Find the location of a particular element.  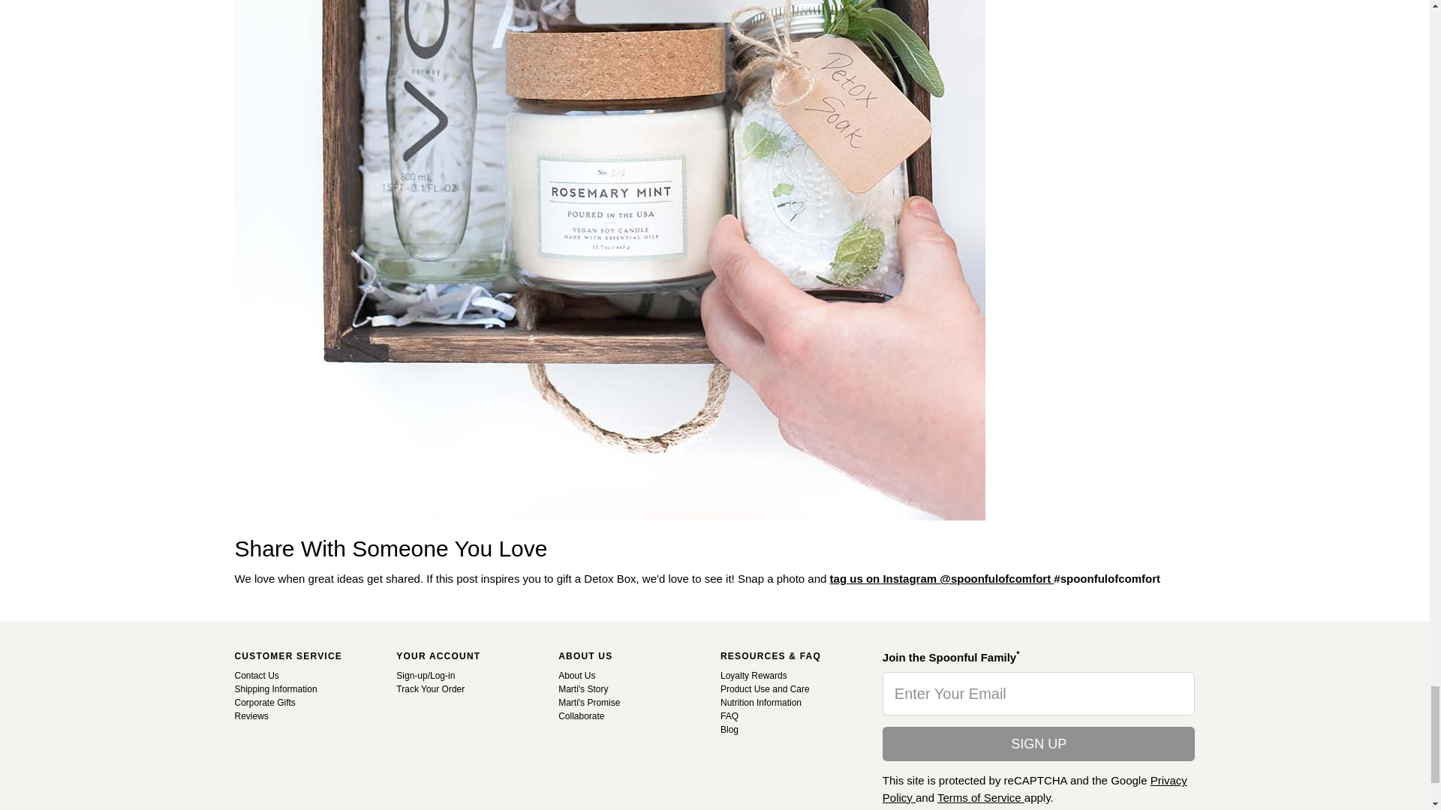

This field is required. is located at coordinates (1039, 693).